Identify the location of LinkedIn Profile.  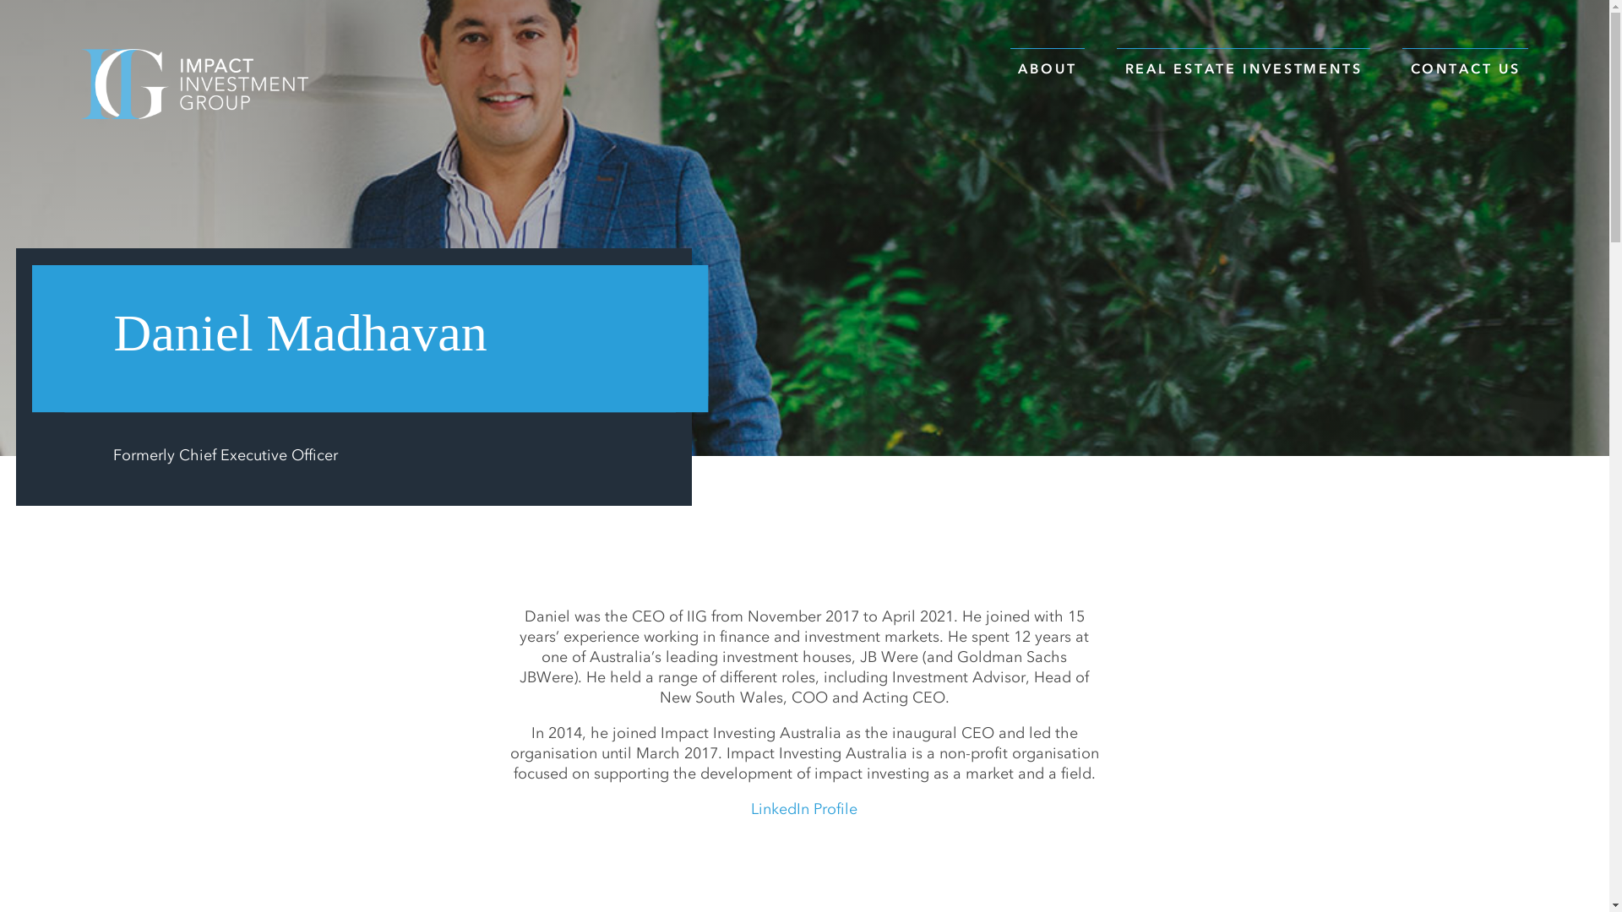
(804, 809).